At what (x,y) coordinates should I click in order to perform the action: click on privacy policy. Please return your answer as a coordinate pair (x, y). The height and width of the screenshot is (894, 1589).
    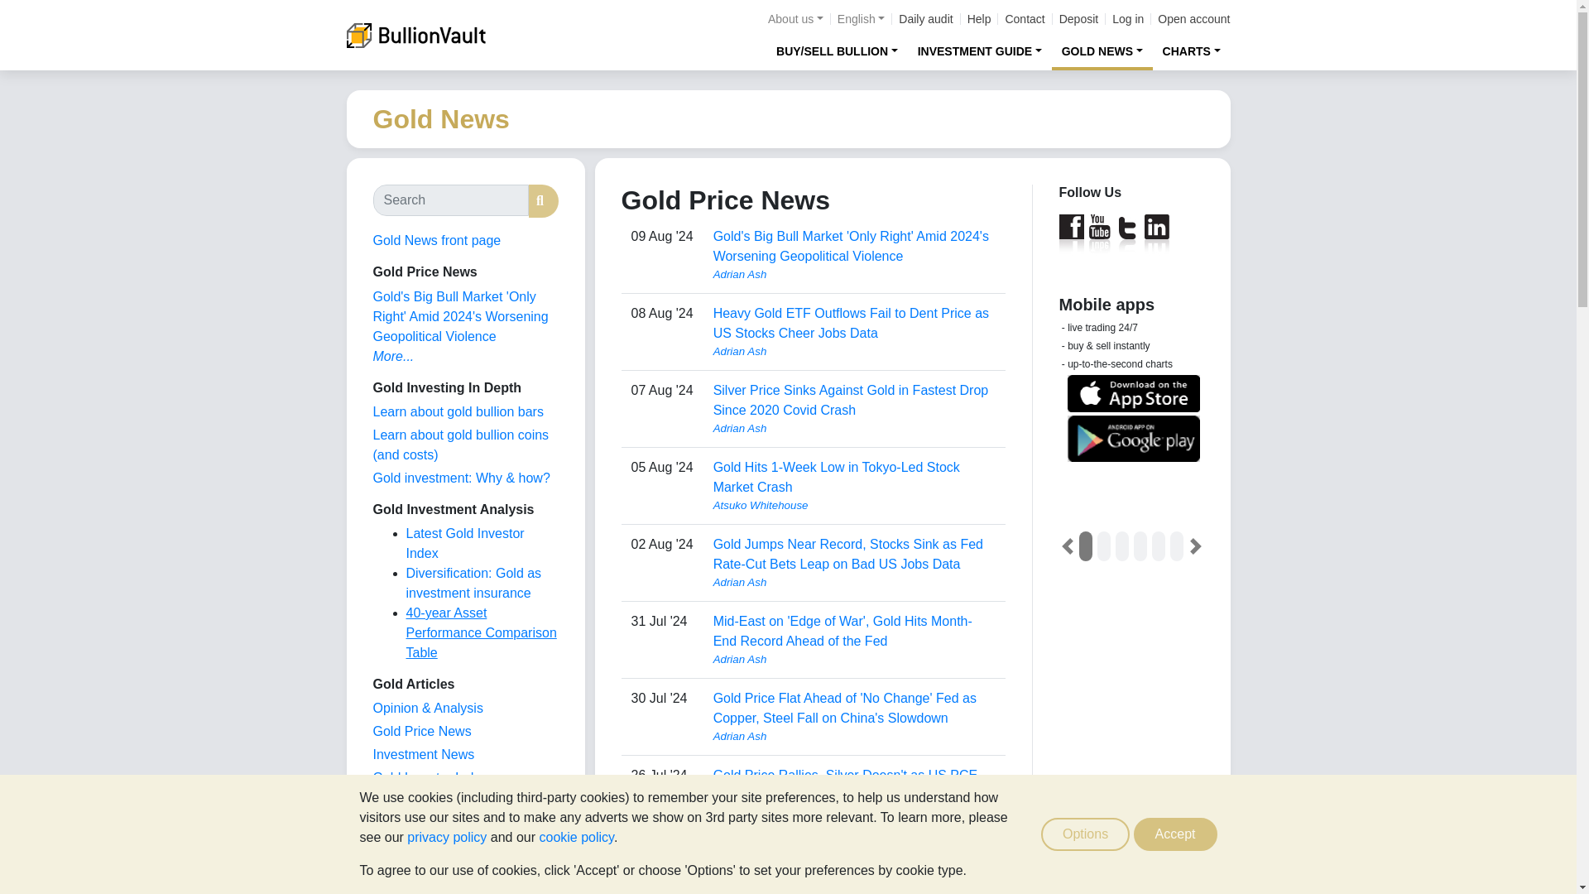
    Looking at the image, I should click on (446, 837).